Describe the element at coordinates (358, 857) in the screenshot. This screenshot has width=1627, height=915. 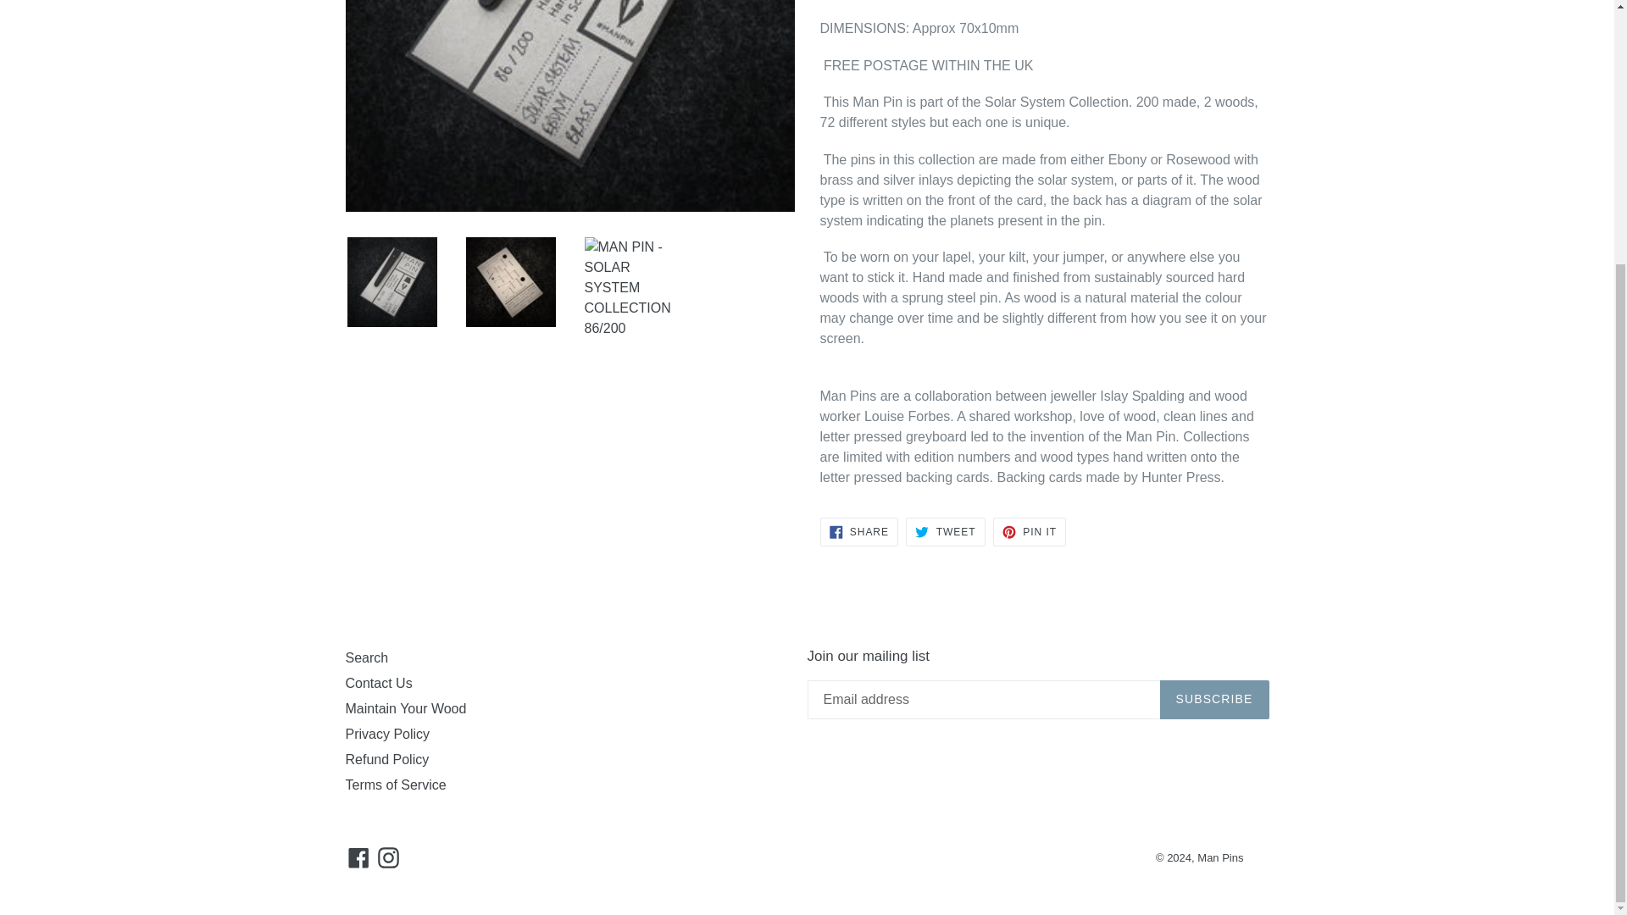
I see `Man Pins on Facebook` at that location.